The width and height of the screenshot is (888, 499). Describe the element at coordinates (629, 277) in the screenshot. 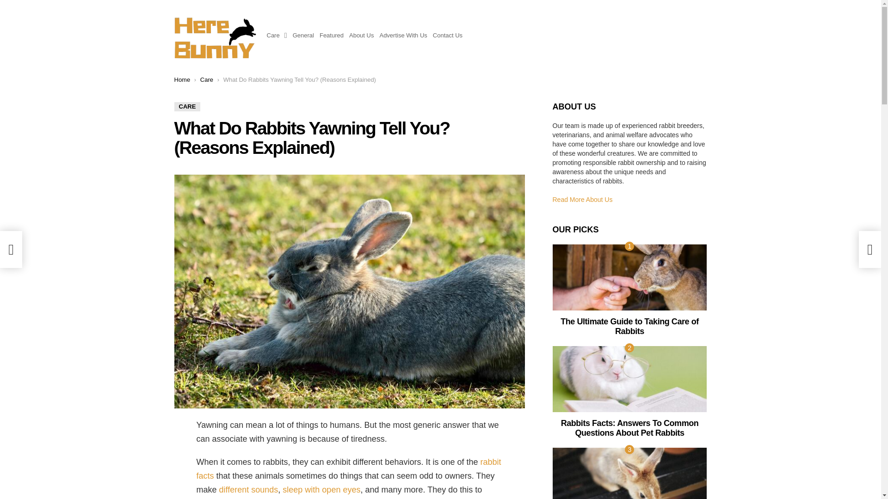

I see `The Ultimate Guide to Taking Care of Rabbits` at that location.